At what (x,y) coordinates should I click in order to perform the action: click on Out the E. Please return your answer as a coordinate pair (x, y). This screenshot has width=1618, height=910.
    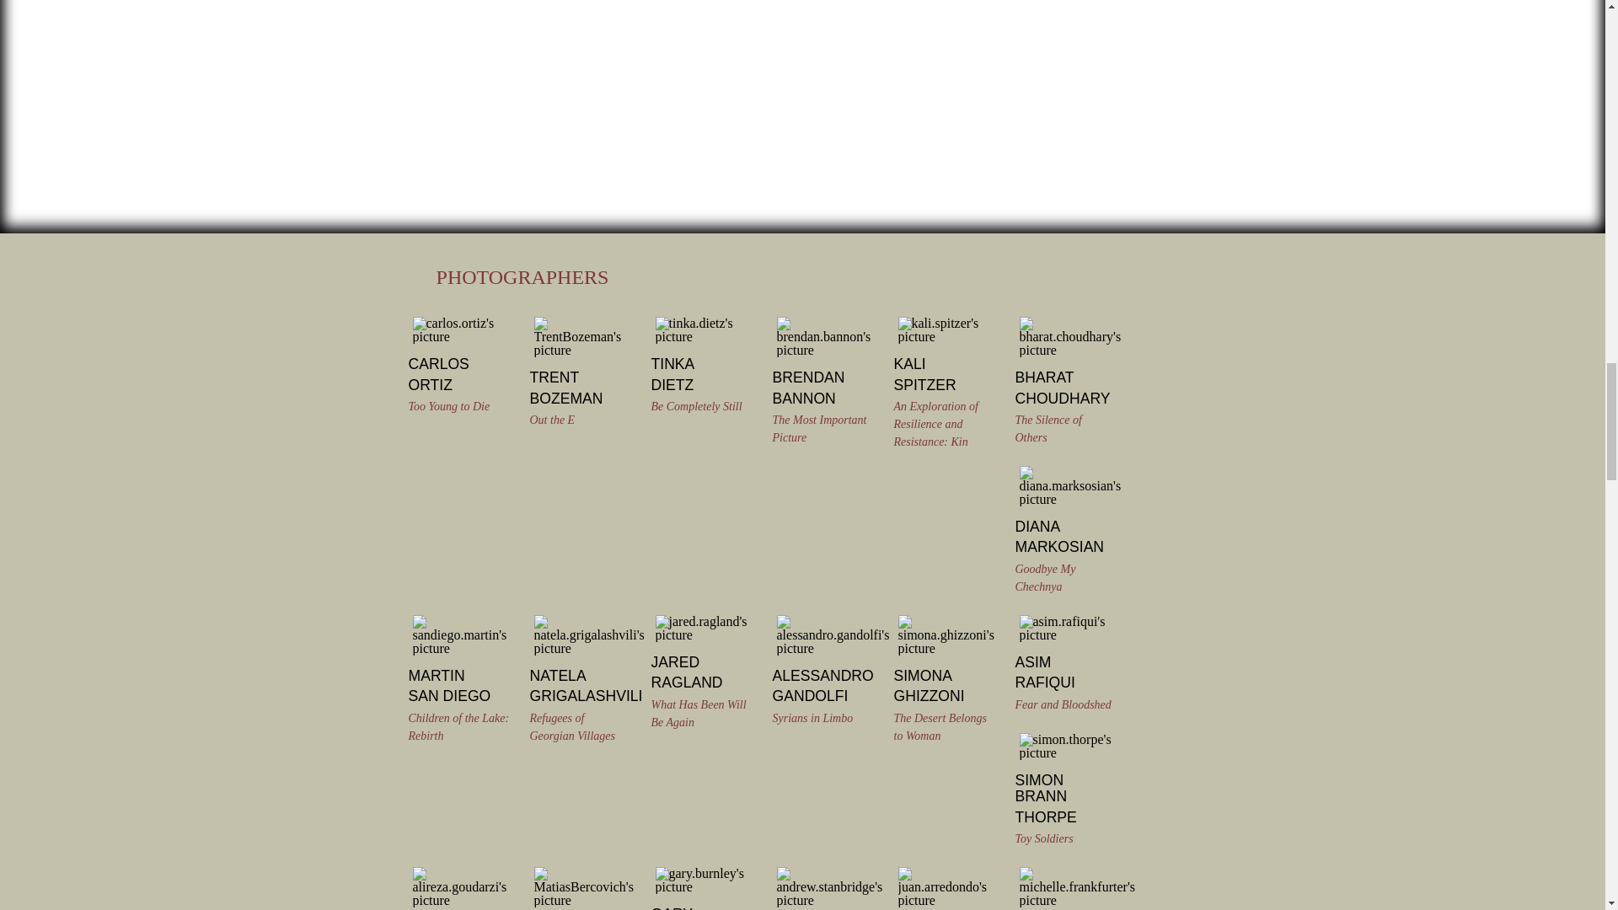
    Looking at the image, I should click on (551, 420).